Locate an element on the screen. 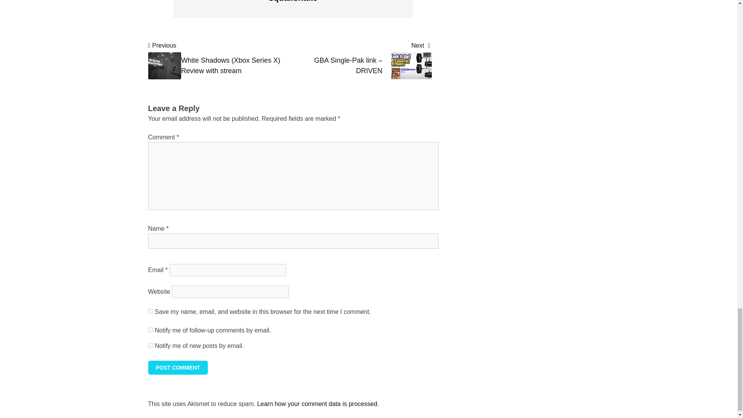 This screenshot has height=418, width=743. yes is located at coordinates (150, 311).